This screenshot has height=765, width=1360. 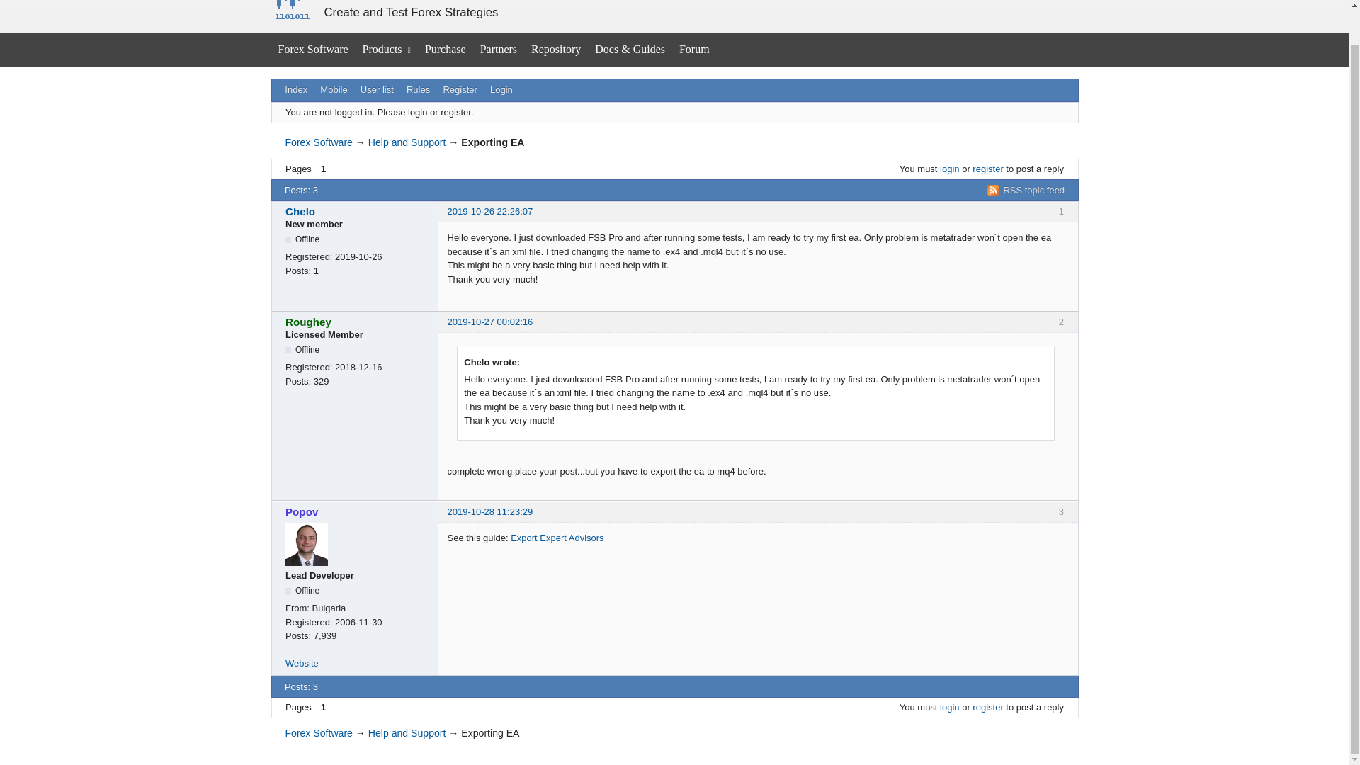 I want to click on Rules, so click(x=418, y=90).